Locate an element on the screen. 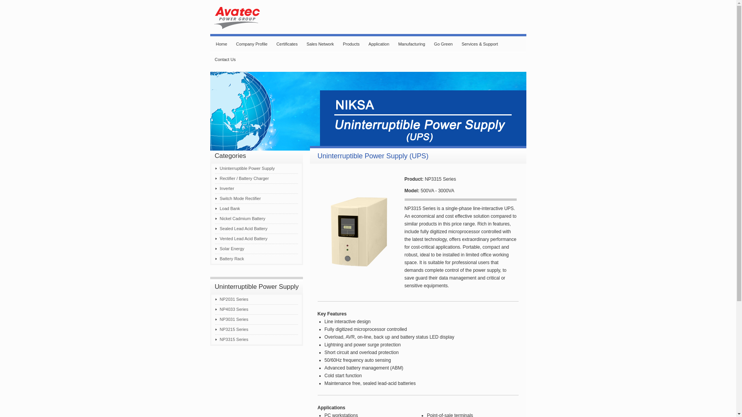 The height and width of the screenshot is (417, 742). Sales Network is located at coordinates (320, 44).